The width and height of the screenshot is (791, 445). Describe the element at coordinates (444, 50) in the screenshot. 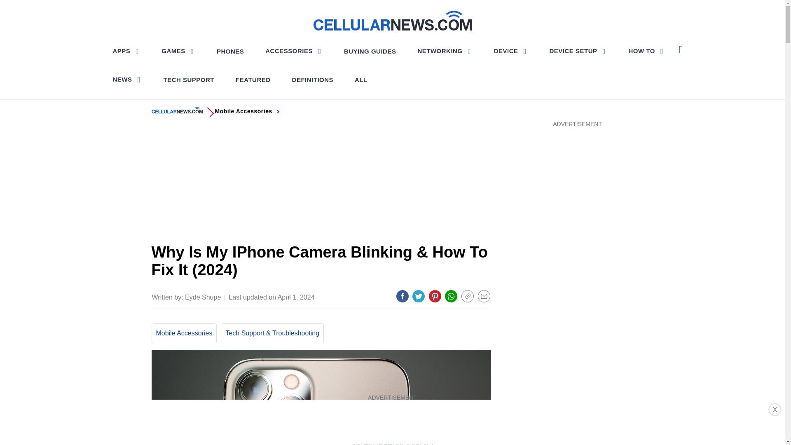

I see `NETWORKING` at that location.